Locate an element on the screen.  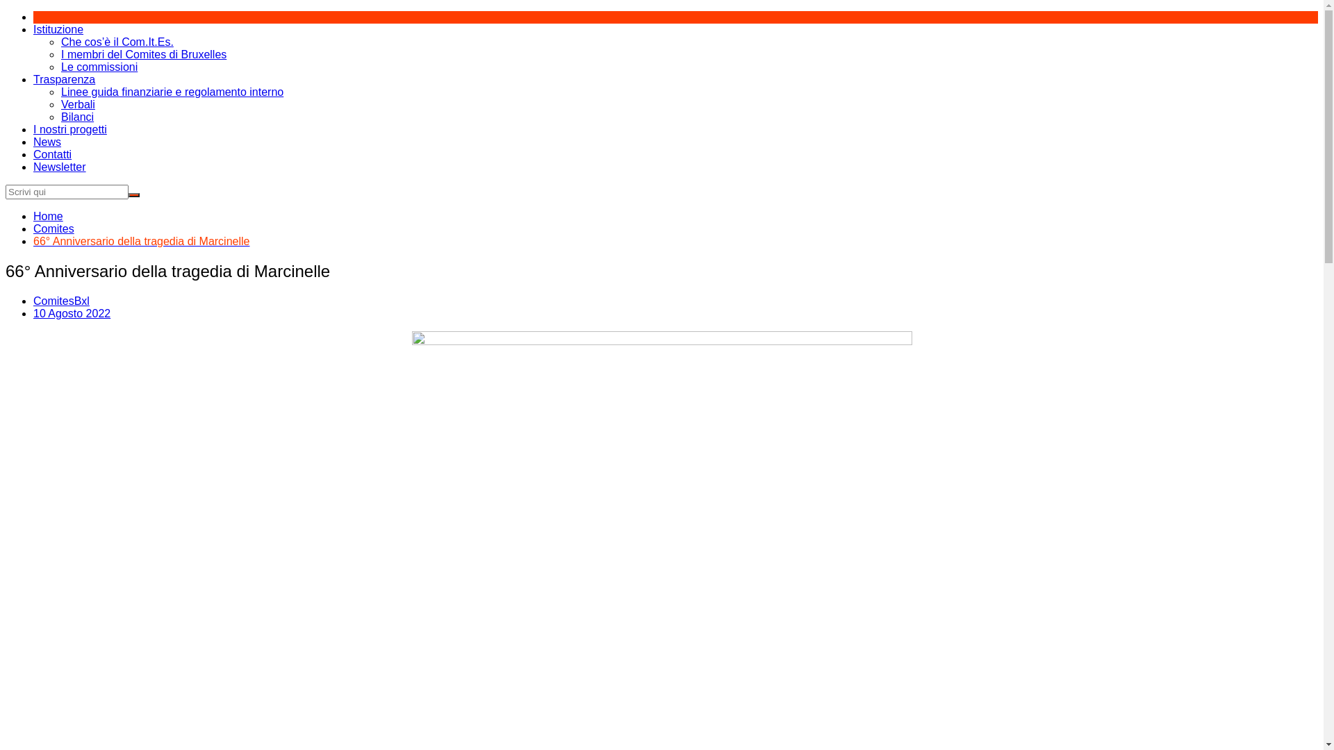
Le commissioni is located at coordinates (99, 67).